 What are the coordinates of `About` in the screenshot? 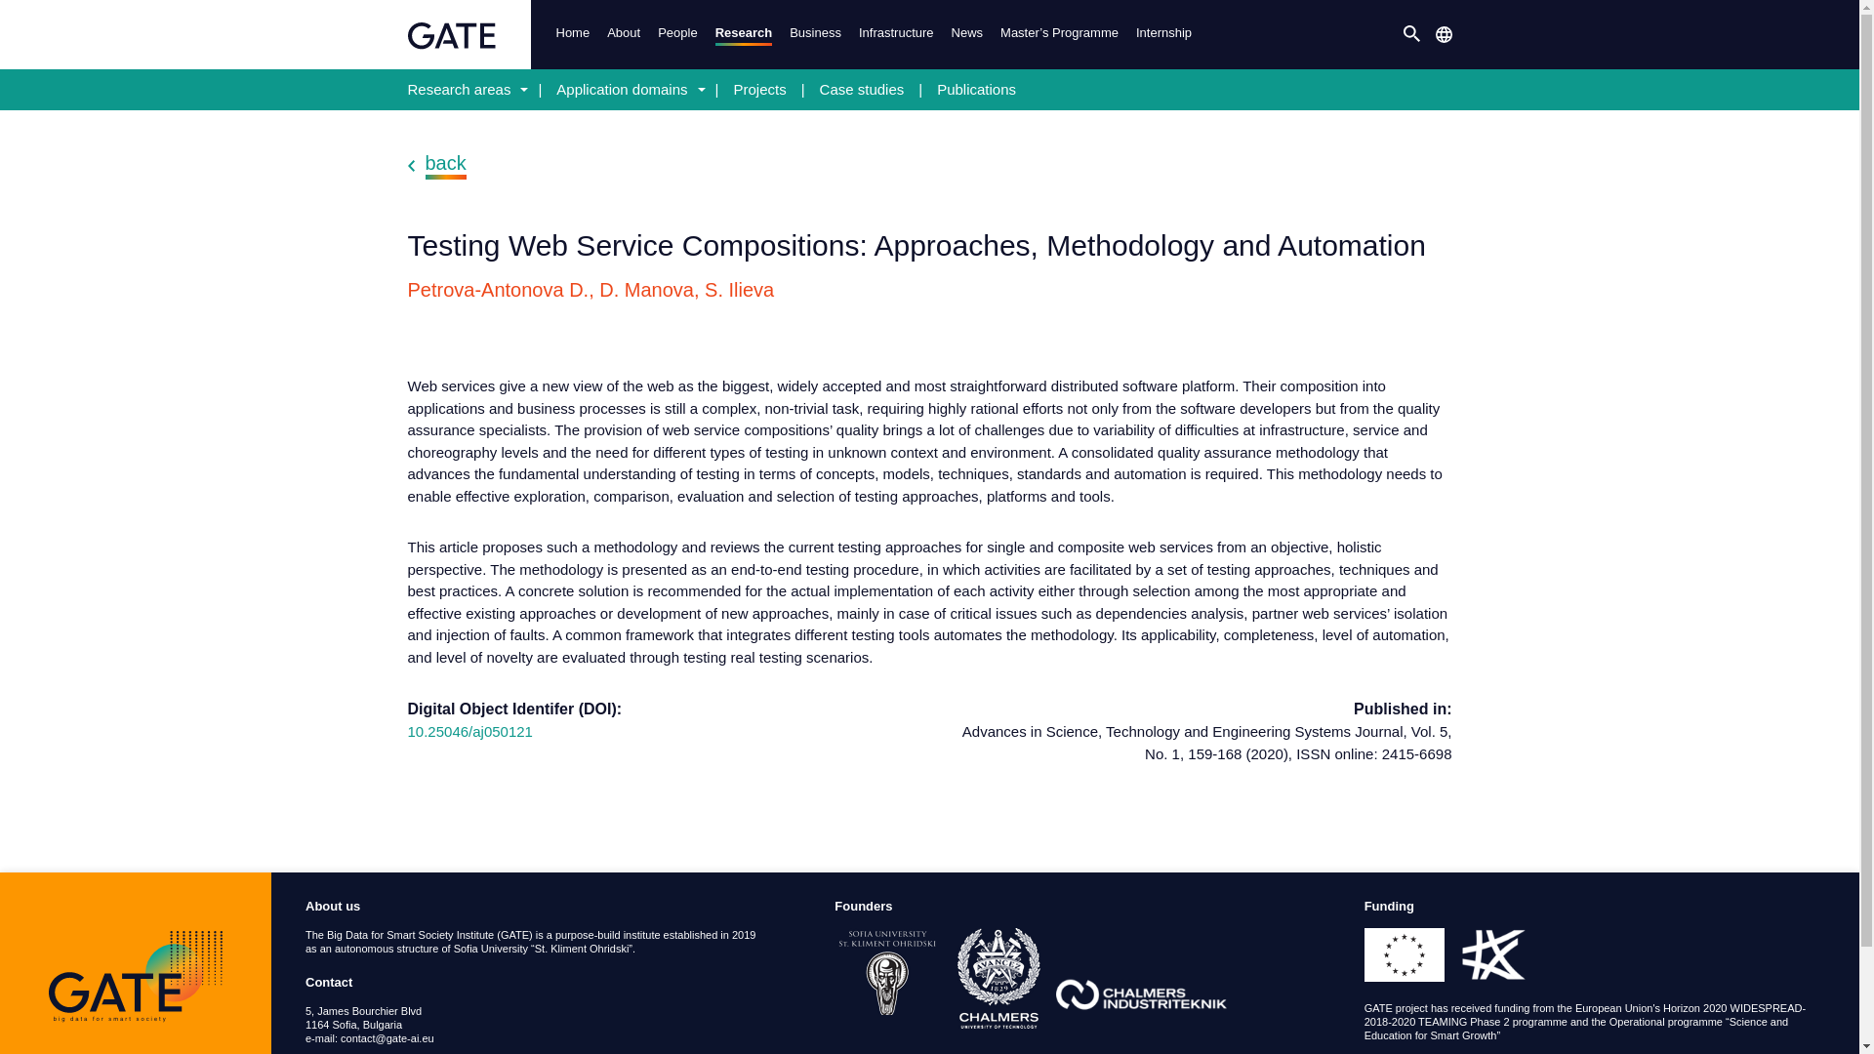 It's located at (623, 35).